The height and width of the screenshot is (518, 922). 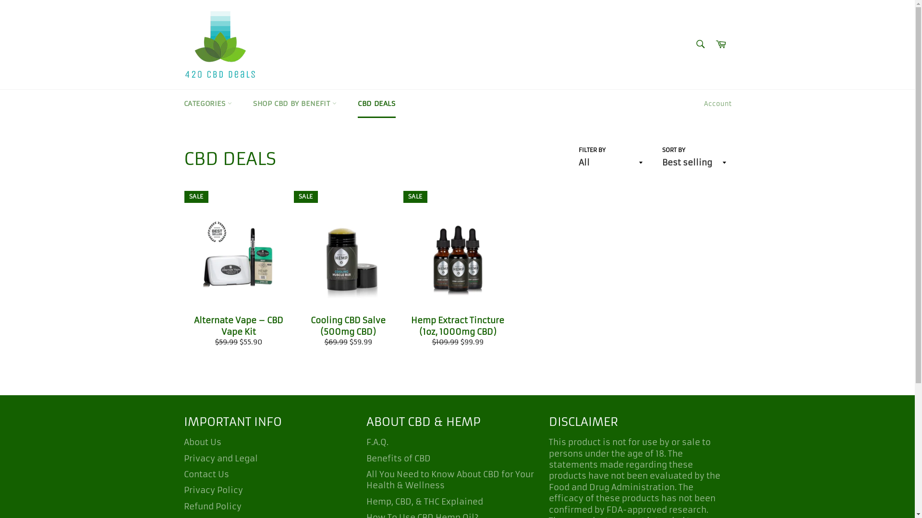 I want to click on Hemp, CBD, & THC Explained, so click(x=425, y=502).